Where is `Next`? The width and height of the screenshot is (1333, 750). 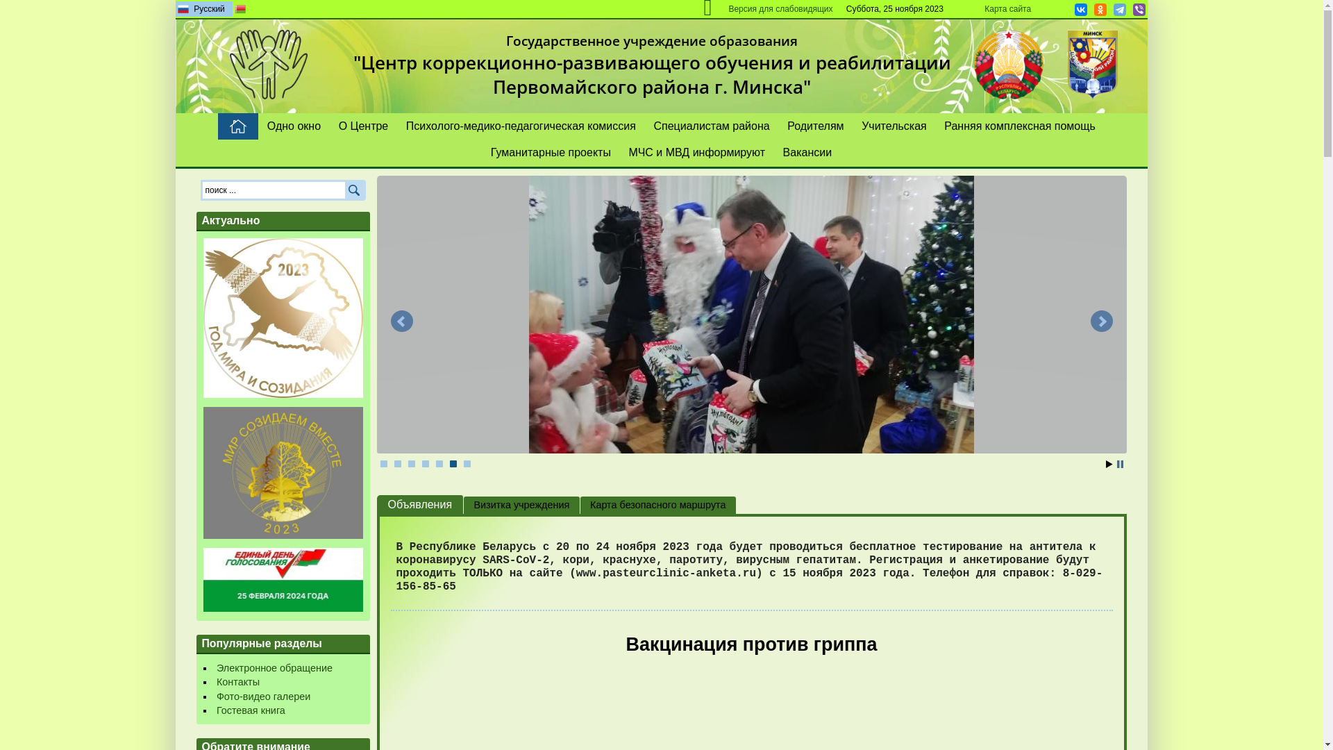
Next is located at coordinates (1101, 321).